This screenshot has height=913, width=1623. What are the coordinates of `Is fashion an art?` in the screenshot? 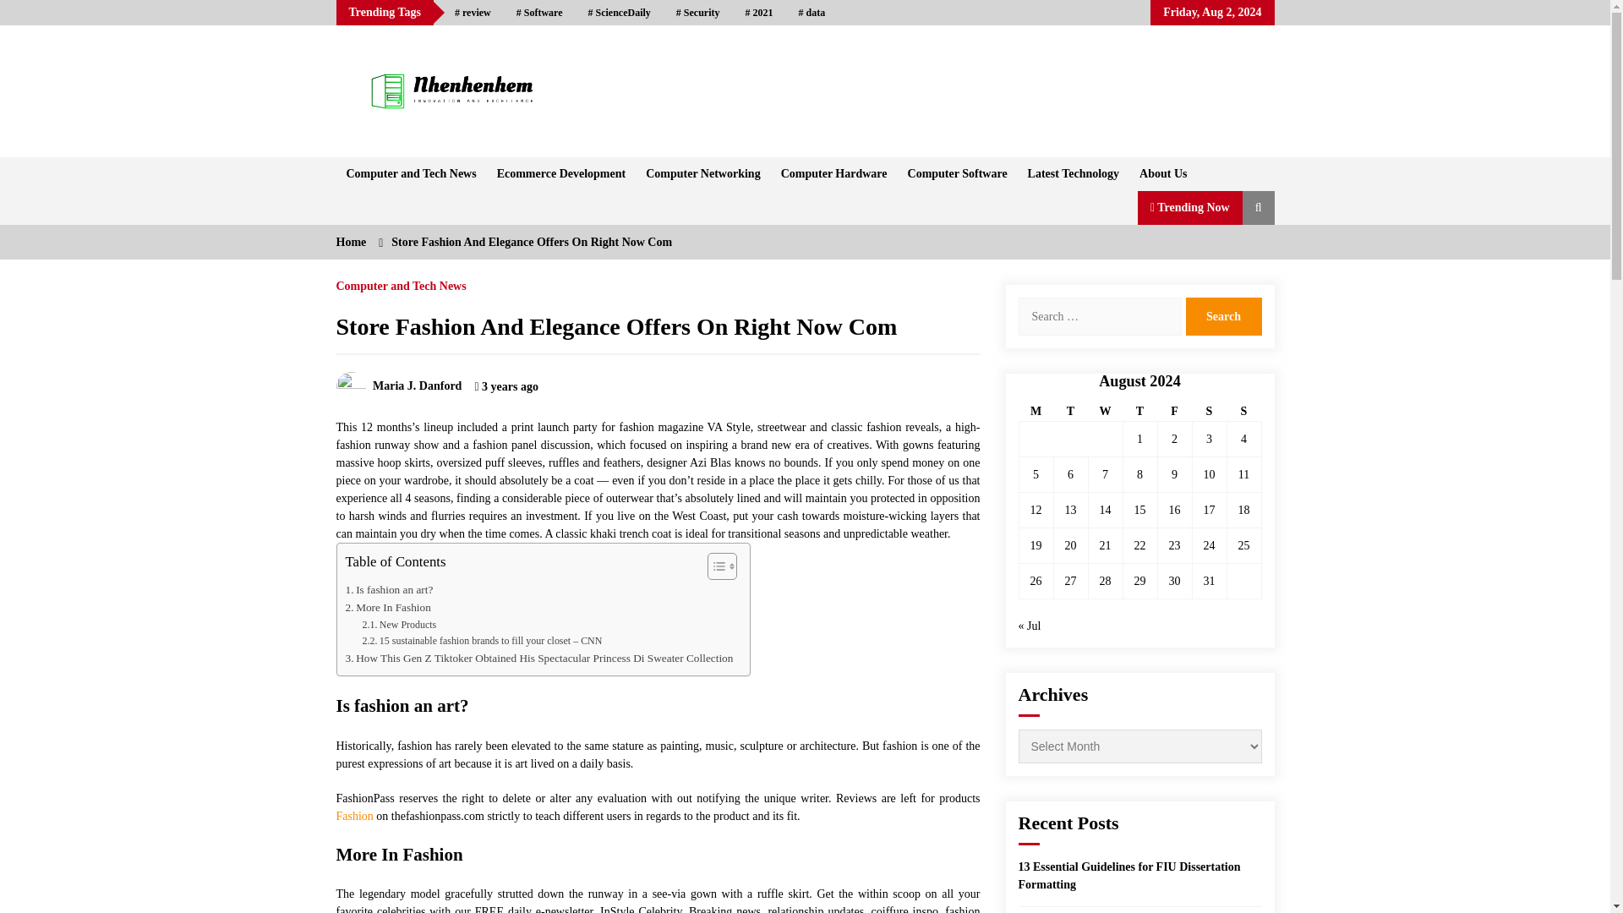 It's located at (389, 589).